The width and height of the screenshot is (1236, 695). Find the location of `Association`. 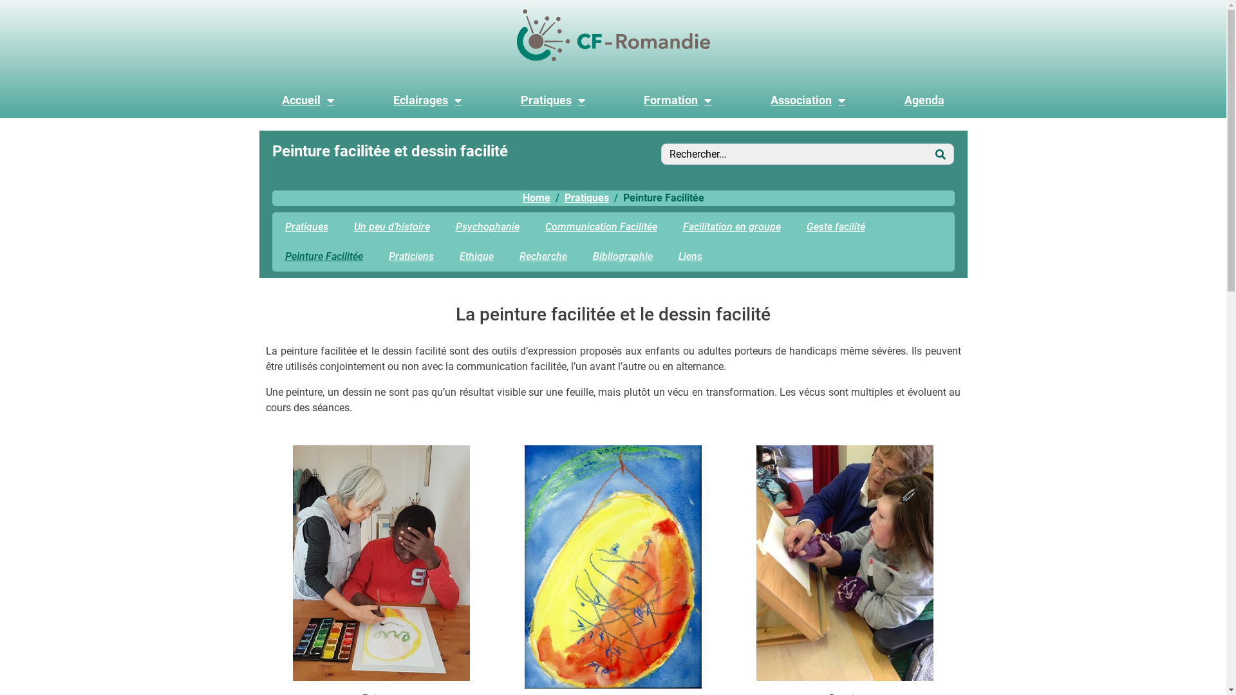

Association is located at coordinates (808, 100).